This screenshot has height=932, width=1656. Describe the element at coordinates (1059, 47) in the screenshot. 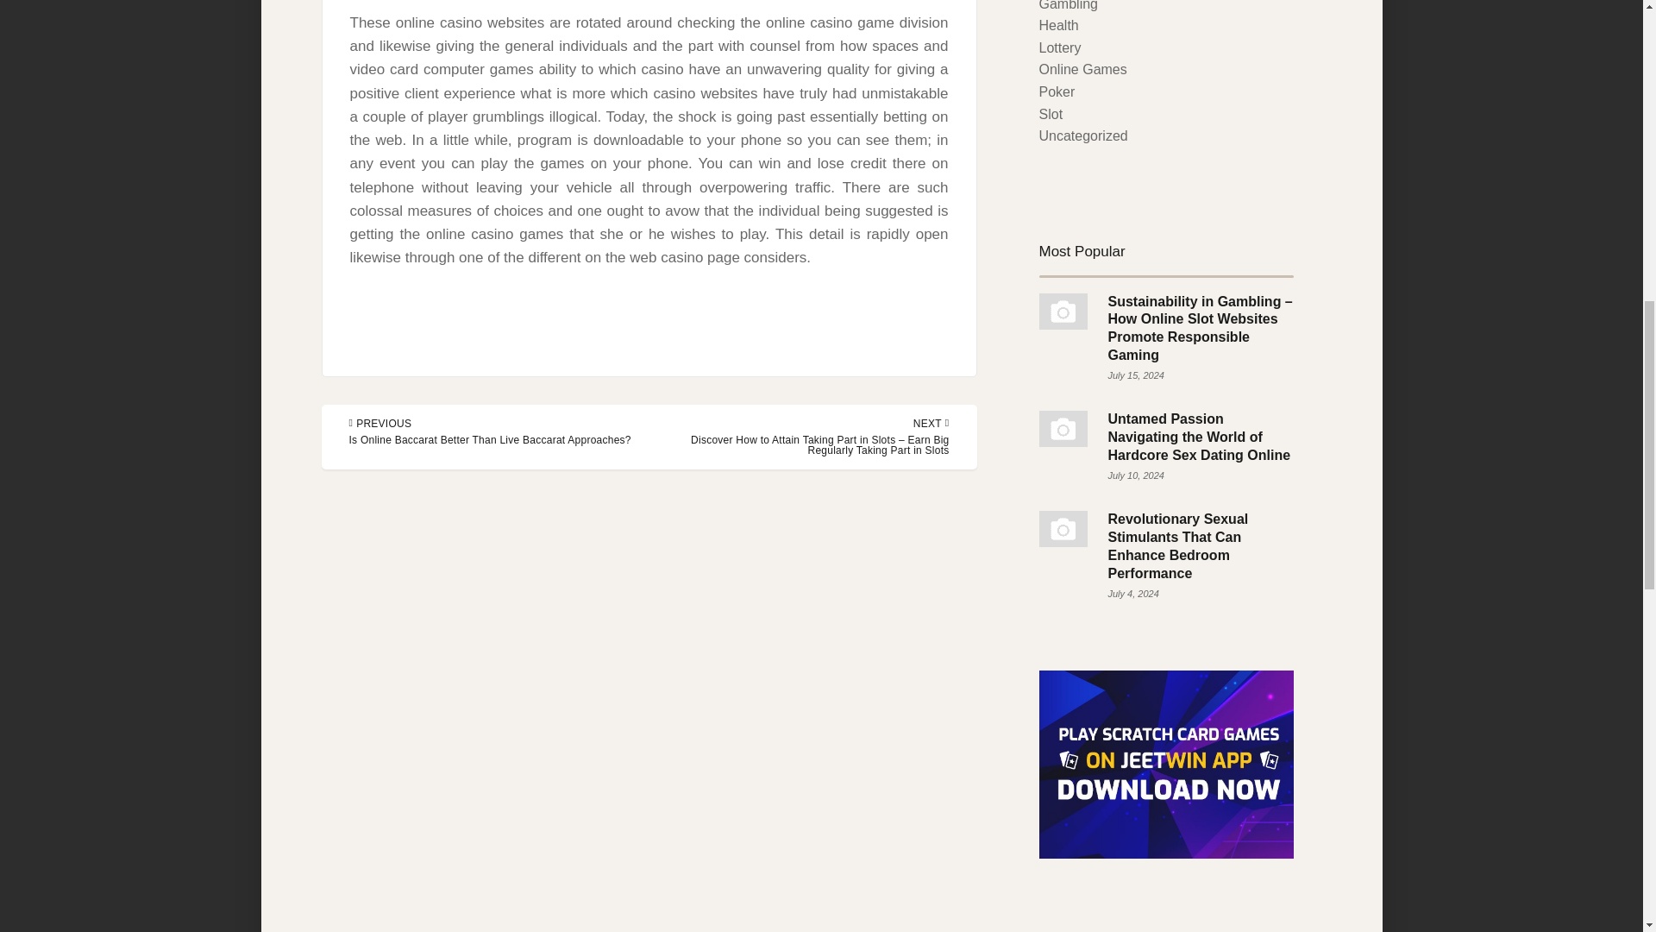

I see `Lottery` at that location.